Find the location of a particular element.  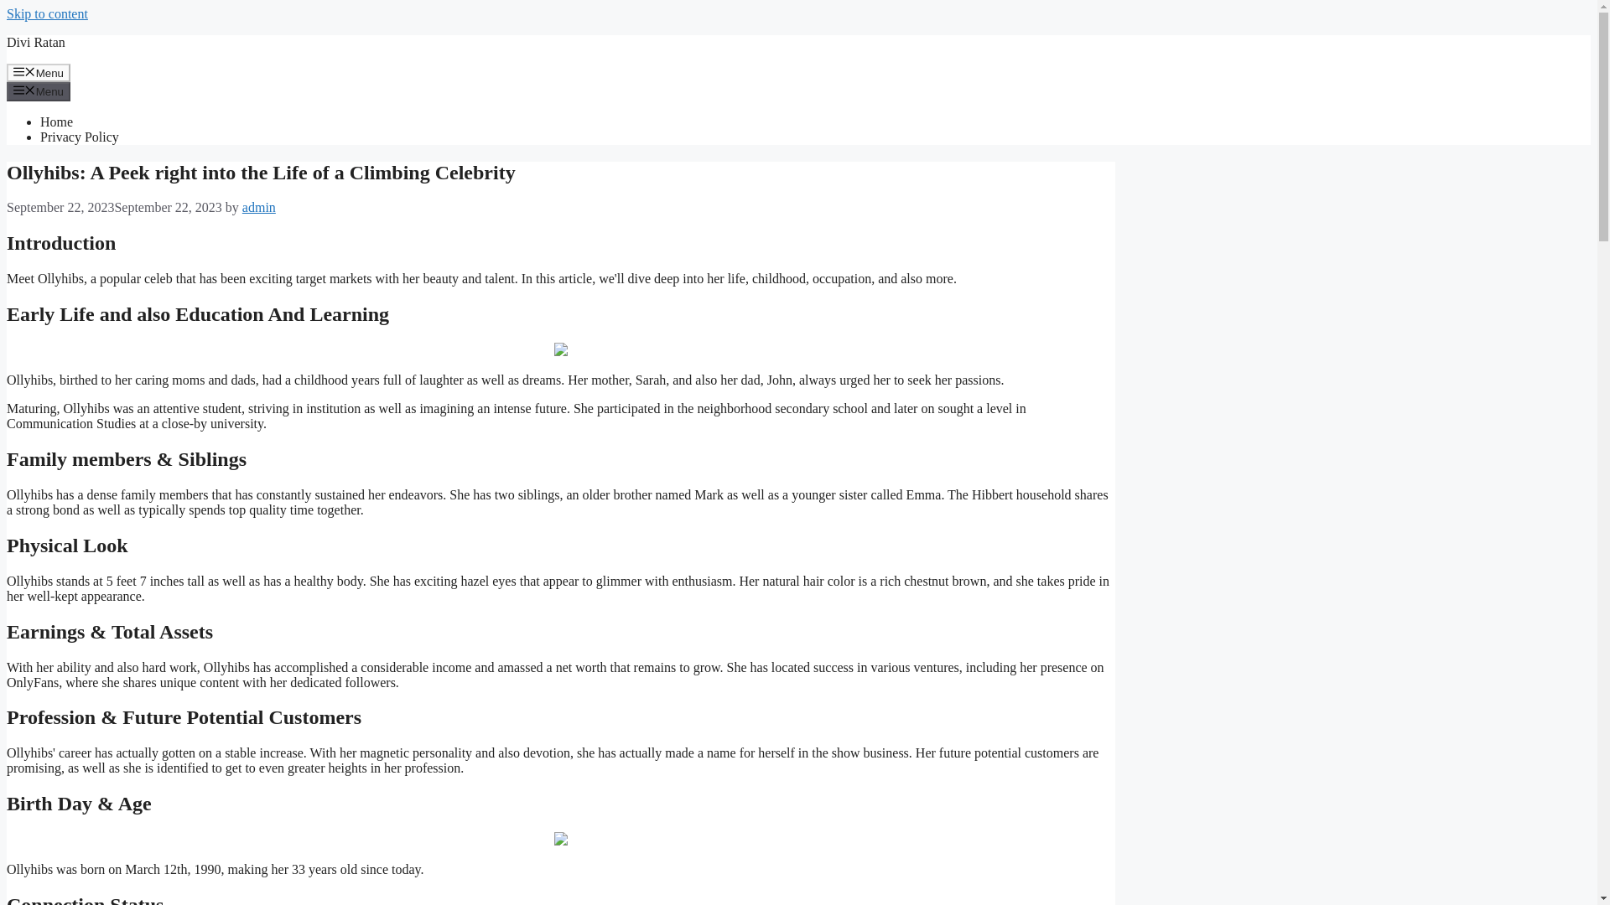

Home is located at coordinates (56, 122).